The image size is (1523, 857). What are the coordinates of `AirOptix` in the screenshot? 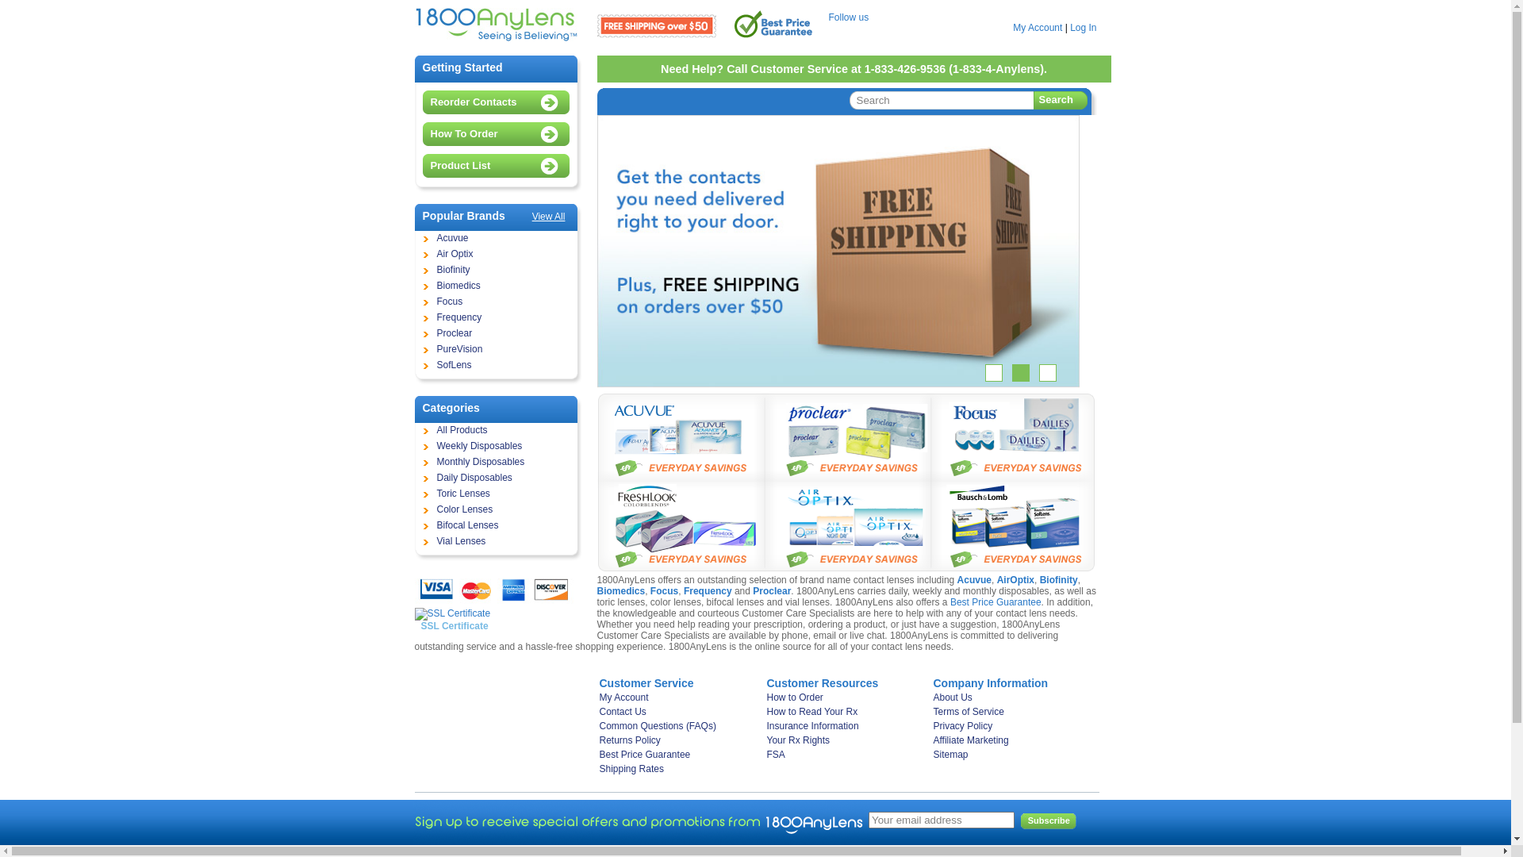 It's located at (1015, 580).